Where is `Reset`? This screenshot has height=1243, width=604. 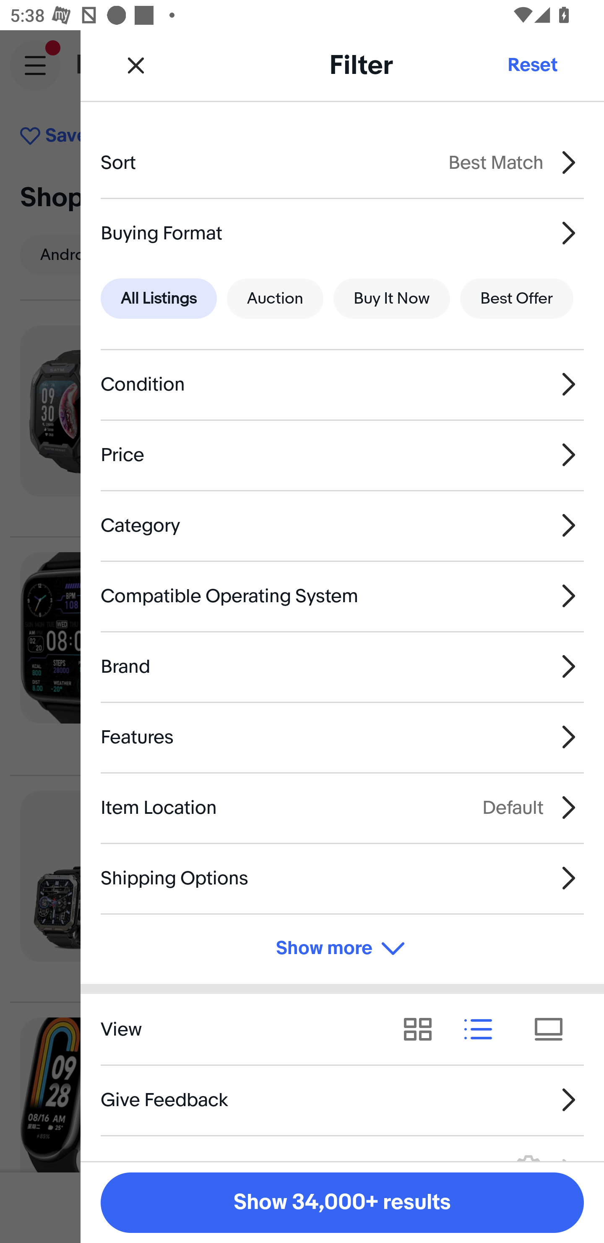 Reset is located at coordinates (532, 65).